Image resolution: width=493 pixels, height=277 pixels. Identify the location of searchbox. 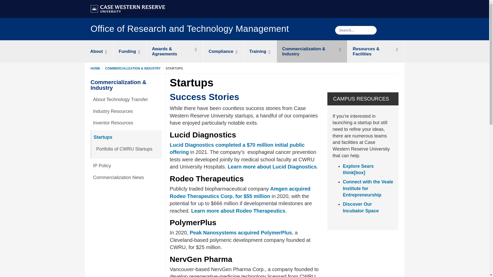
(355, 30).